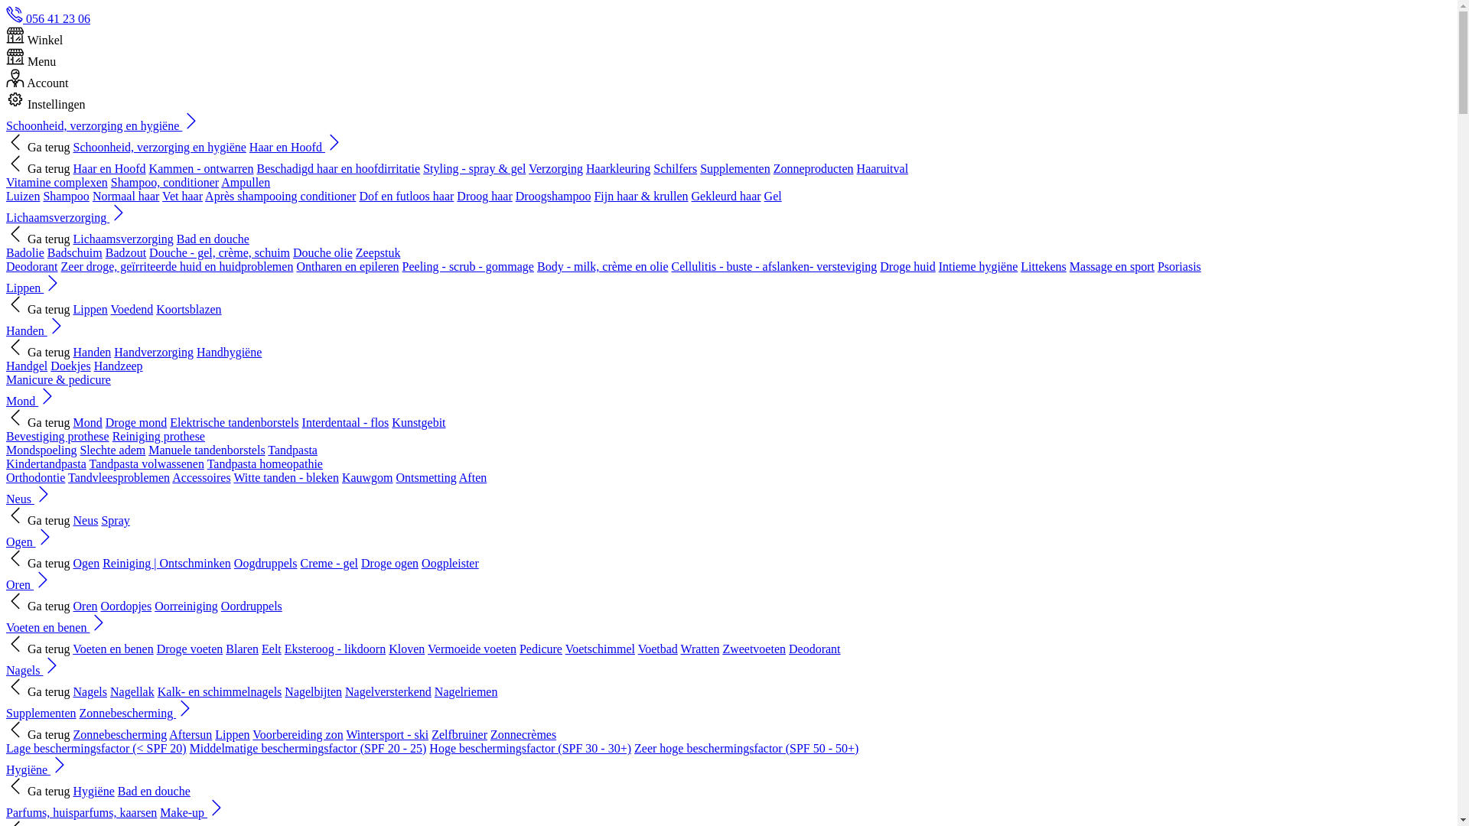 This screenshot has width=1469, height=826. I want to click on Ga terug, so click(38, 563).